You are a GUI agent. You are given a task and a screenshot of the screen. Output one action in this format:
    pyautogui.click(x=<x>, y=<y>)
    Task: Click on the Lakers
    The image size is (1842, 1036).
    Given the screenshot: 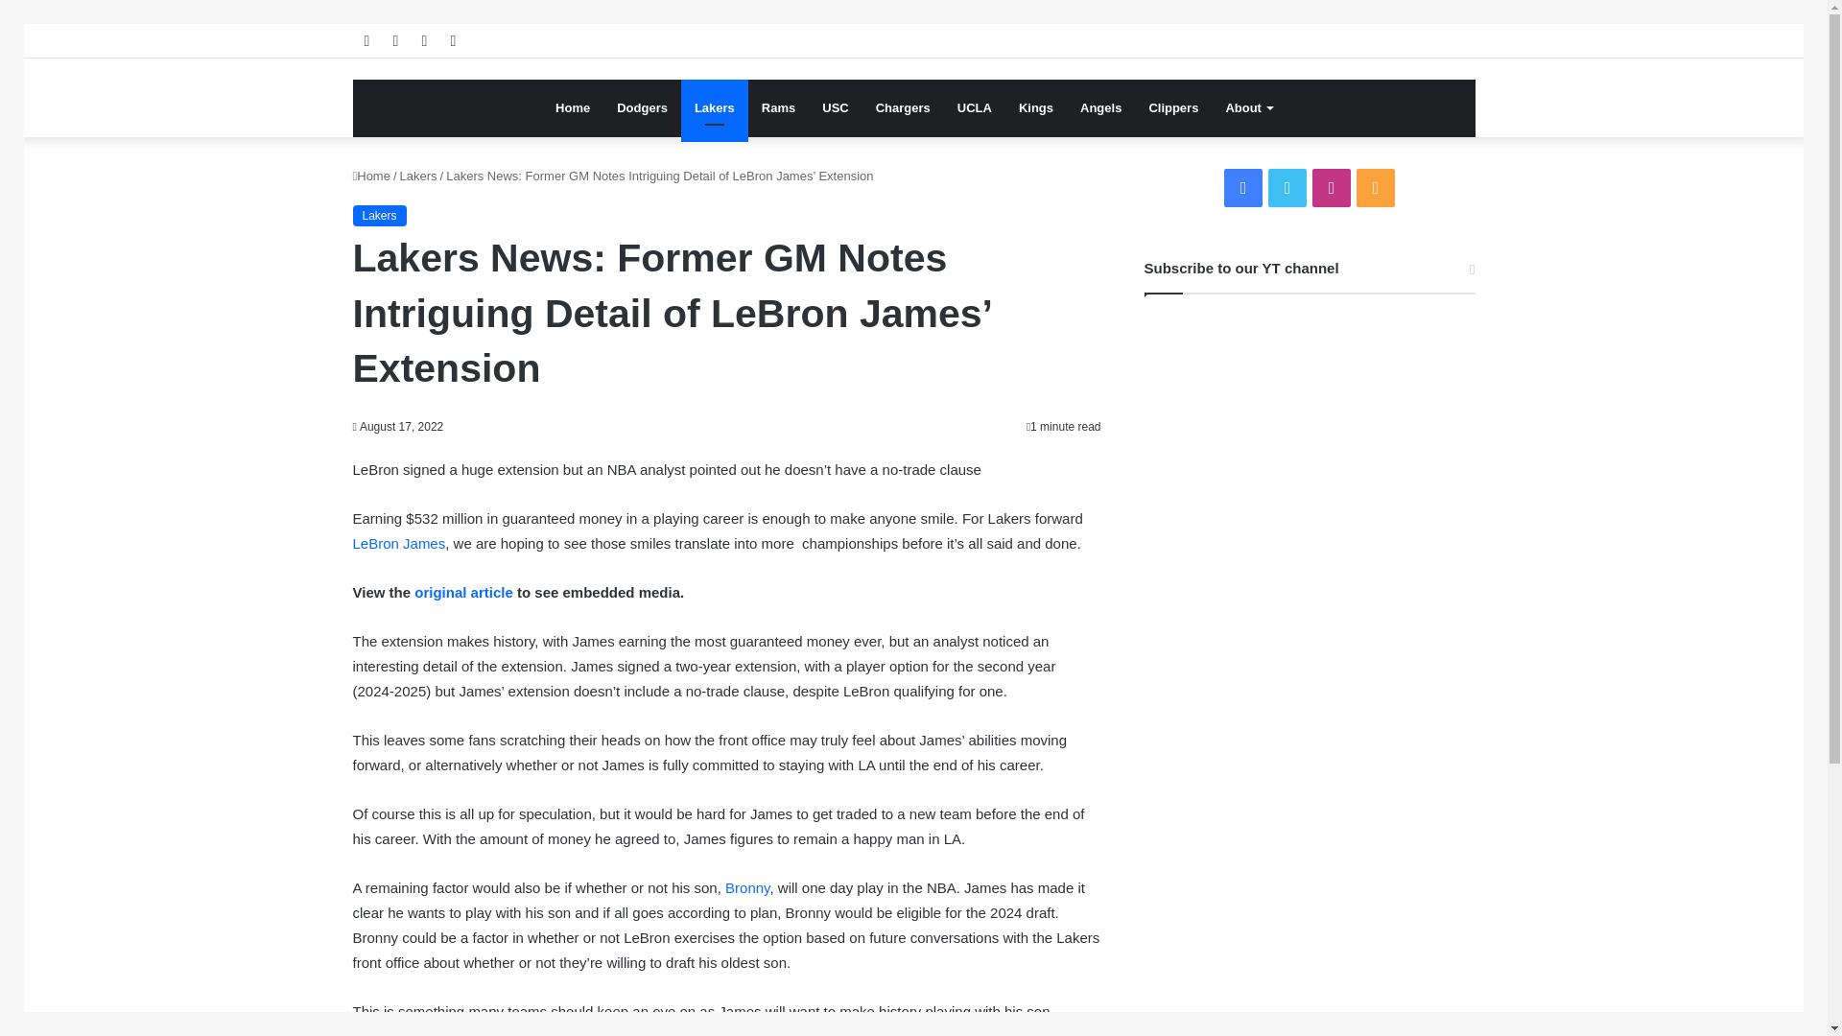 What is the action you would take?
    pyautogui.click(x=714, y=107)
    